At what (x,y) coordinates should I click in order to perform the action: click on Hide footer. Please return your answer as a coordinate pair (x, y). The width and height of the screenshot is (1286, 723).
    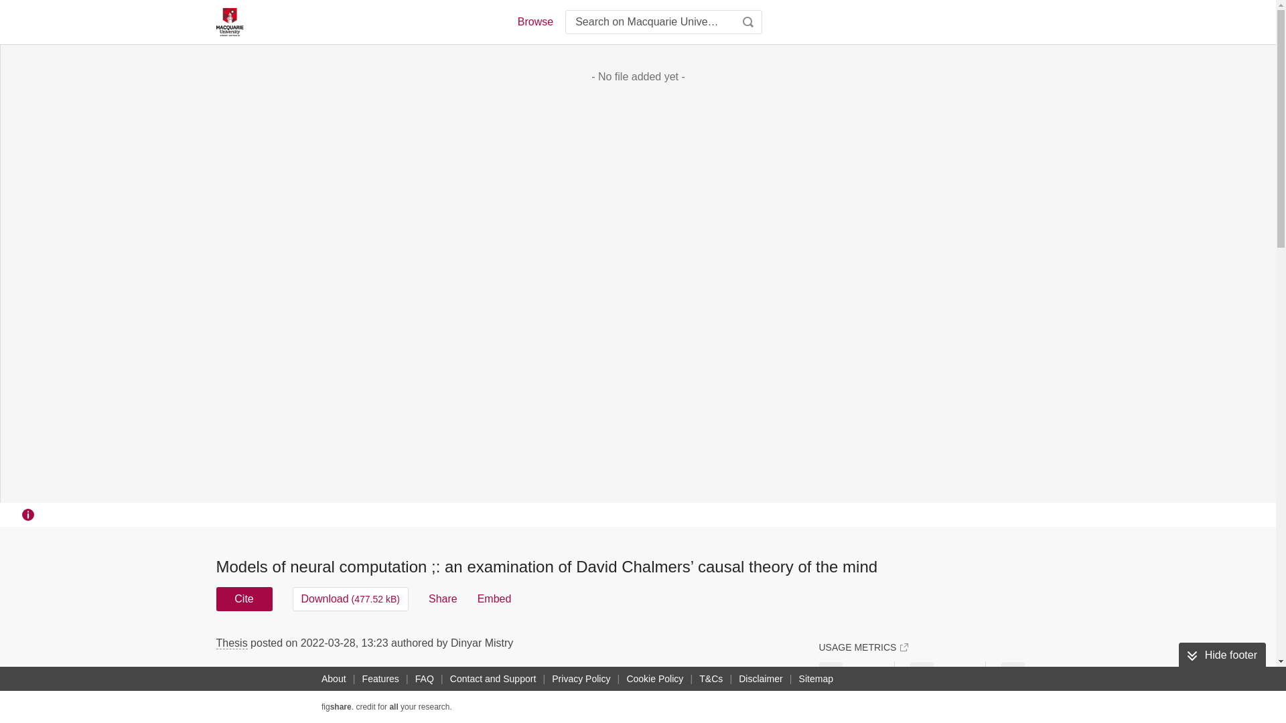
    Looking at the image, I should click on (1222, 655).